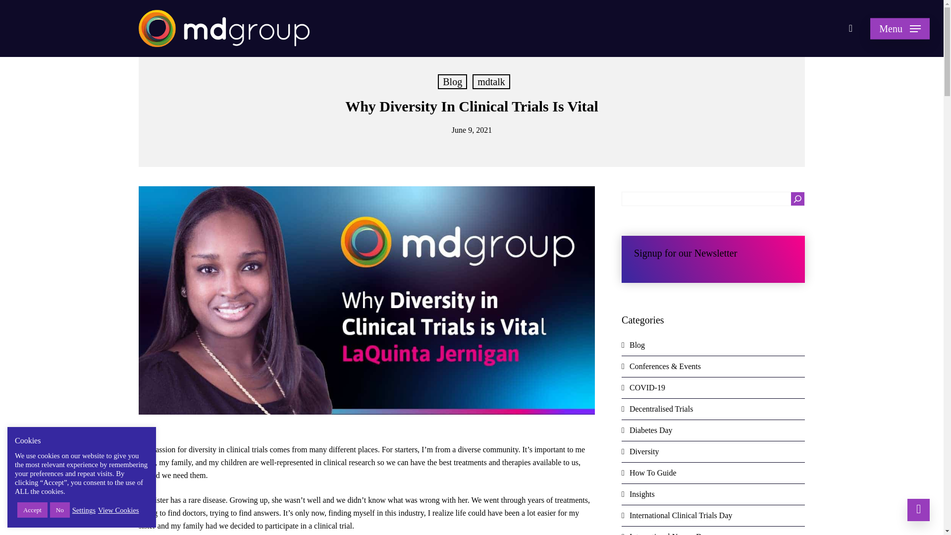  Describe the element at coordinates (713, 346) in the screenshot. I see `Blog` at that location.